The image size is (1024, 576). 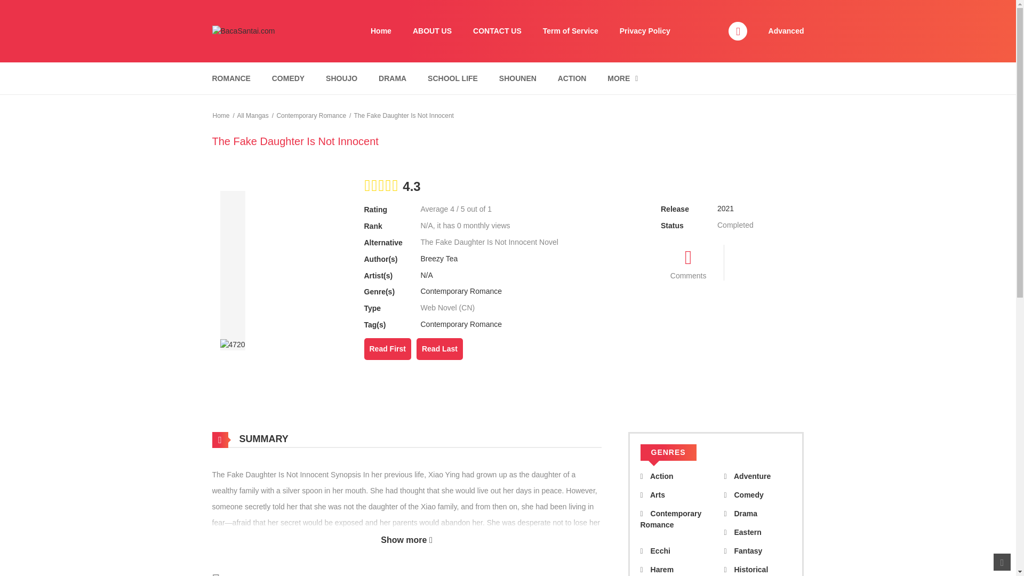 I want to click on Term of Service, so click(x=571, y=31).